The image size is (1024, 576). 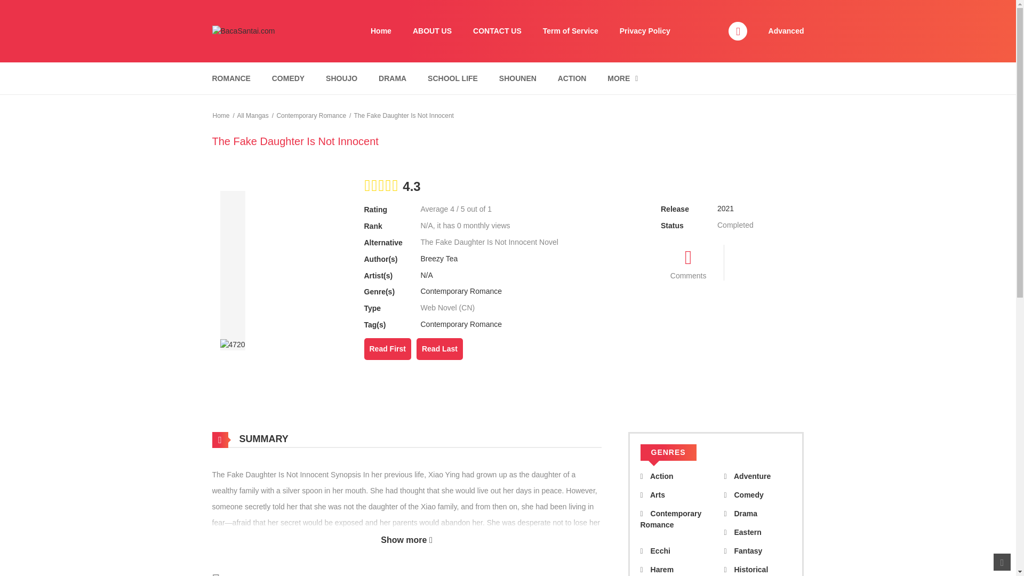 I want to click on Term of Service, so click(x=571, y=31).